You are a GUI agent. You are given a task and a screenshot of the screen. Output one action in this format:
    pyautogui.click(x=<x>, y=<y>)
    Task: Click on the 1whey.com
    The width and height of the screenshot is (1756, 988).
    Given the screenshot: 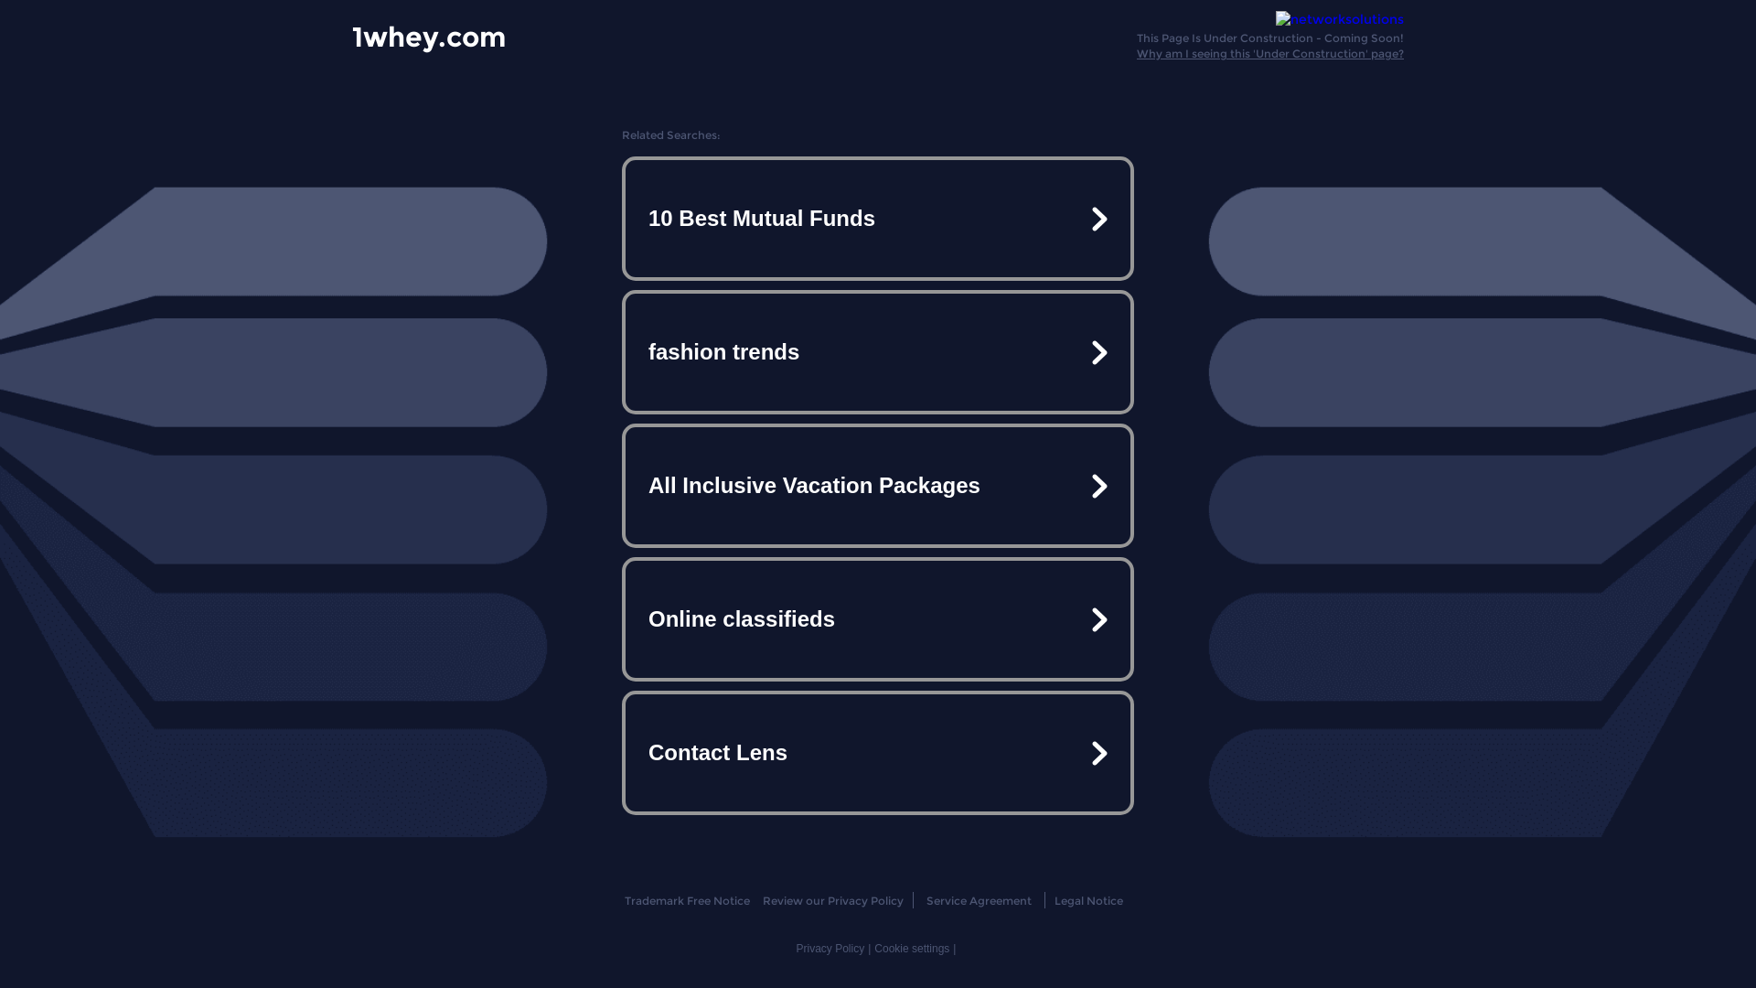 What is the action you would take?
    pyautogui.click(x=429, y=37)
    